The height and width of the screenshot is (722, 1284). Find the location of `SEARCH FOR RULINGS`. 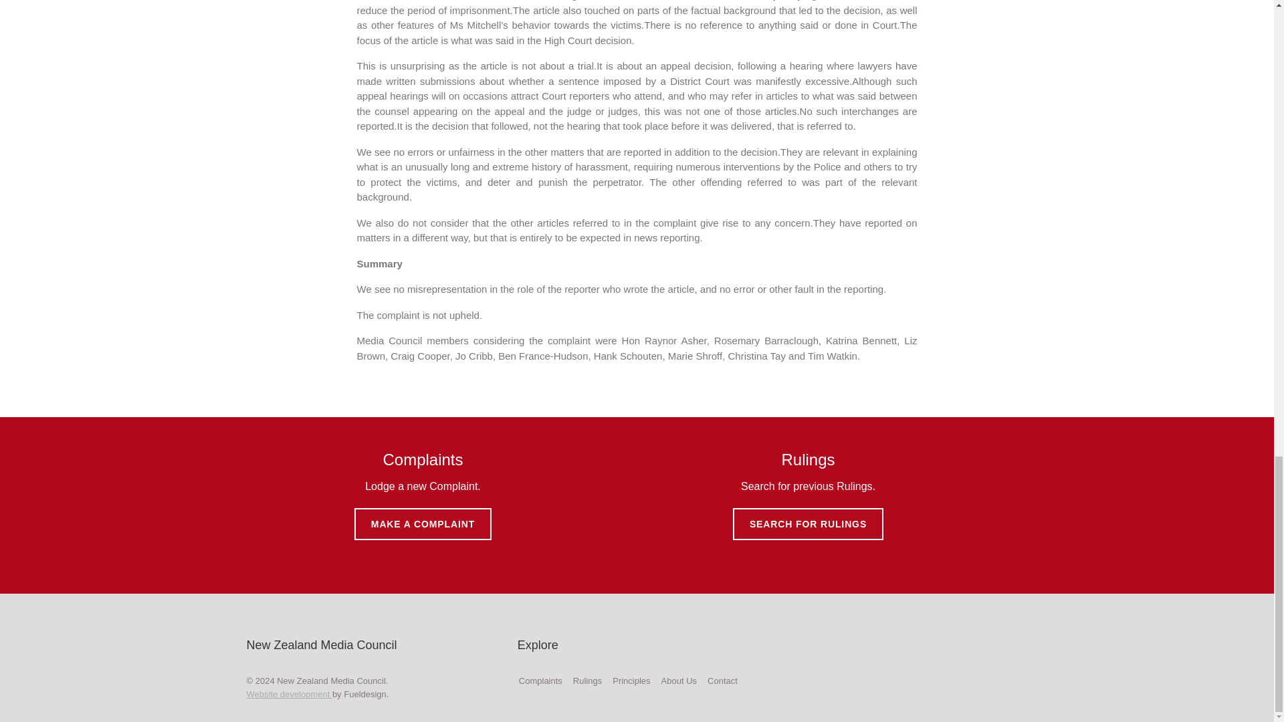

SEARCH FOR RULINGS is located at coordinates (808, 524).